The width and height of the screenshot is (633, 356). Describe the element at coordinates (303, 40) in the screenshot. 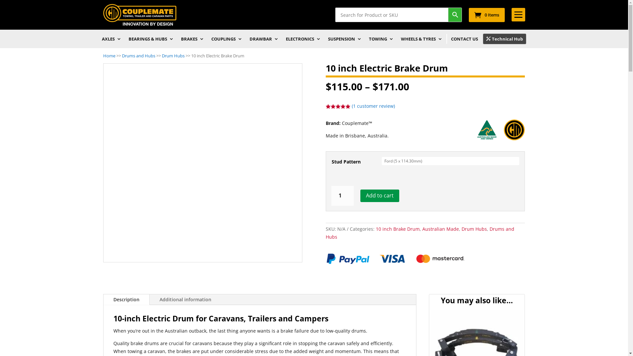

I see `ELECTRONICS` at that location.